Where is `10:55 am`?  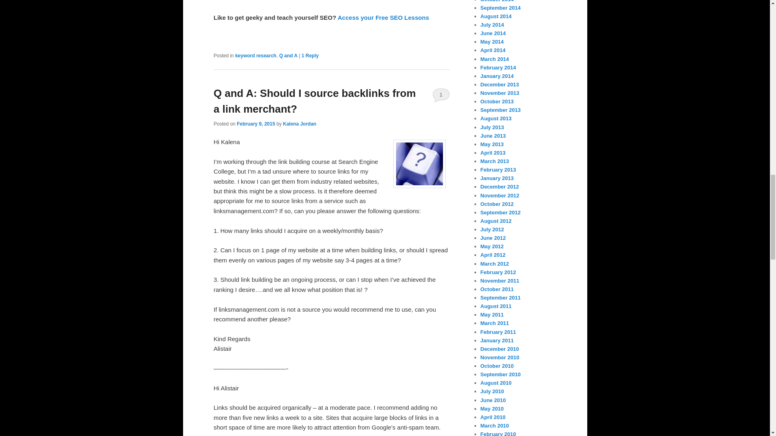
10:55 am is located at coordinates (256, 124).